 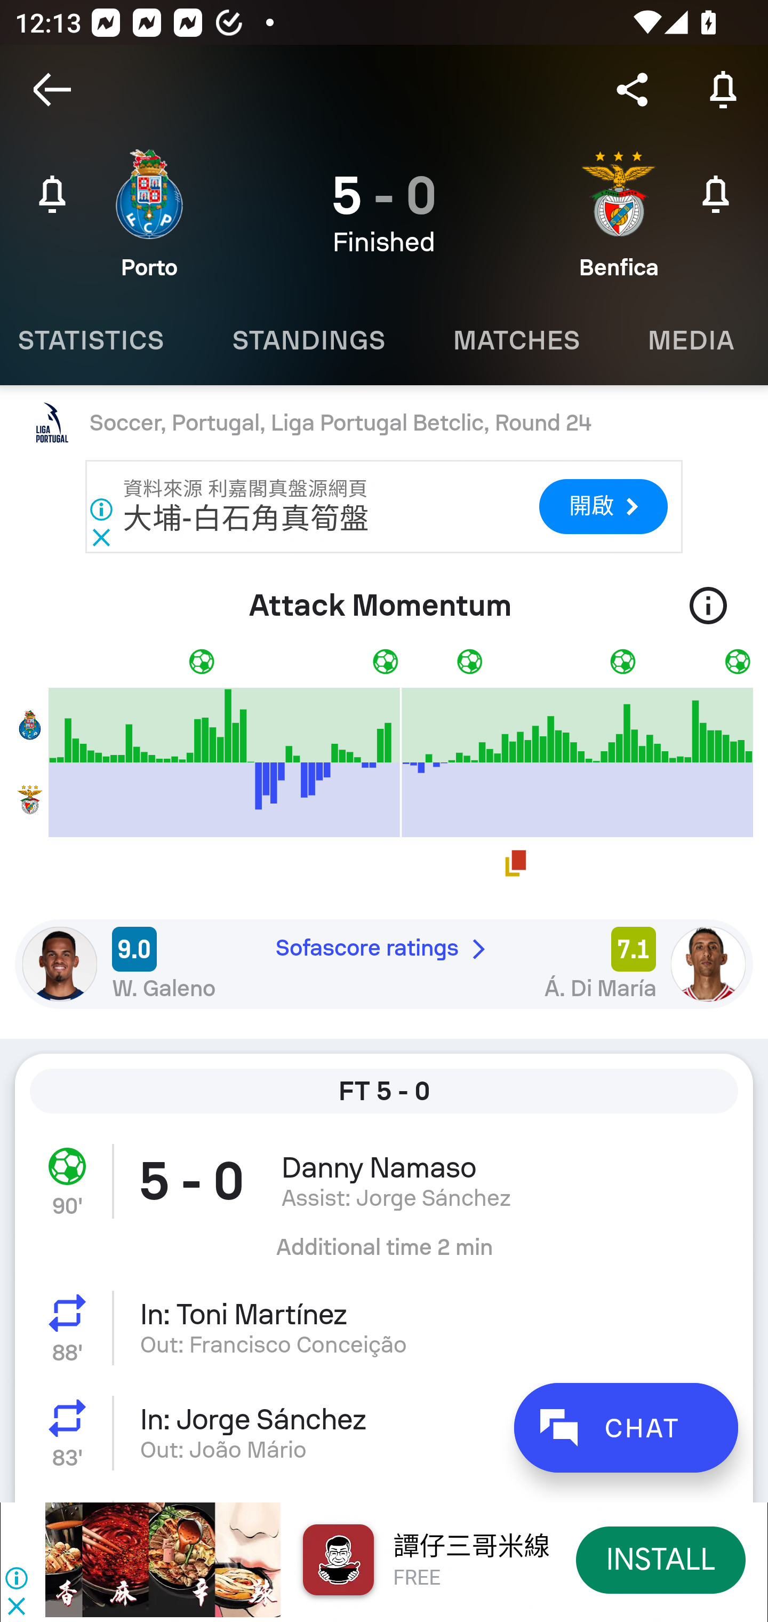 I want to click on Substitution In: Jorge Sánchez 83' Out: João Mário, so click(x=384, y=1433).